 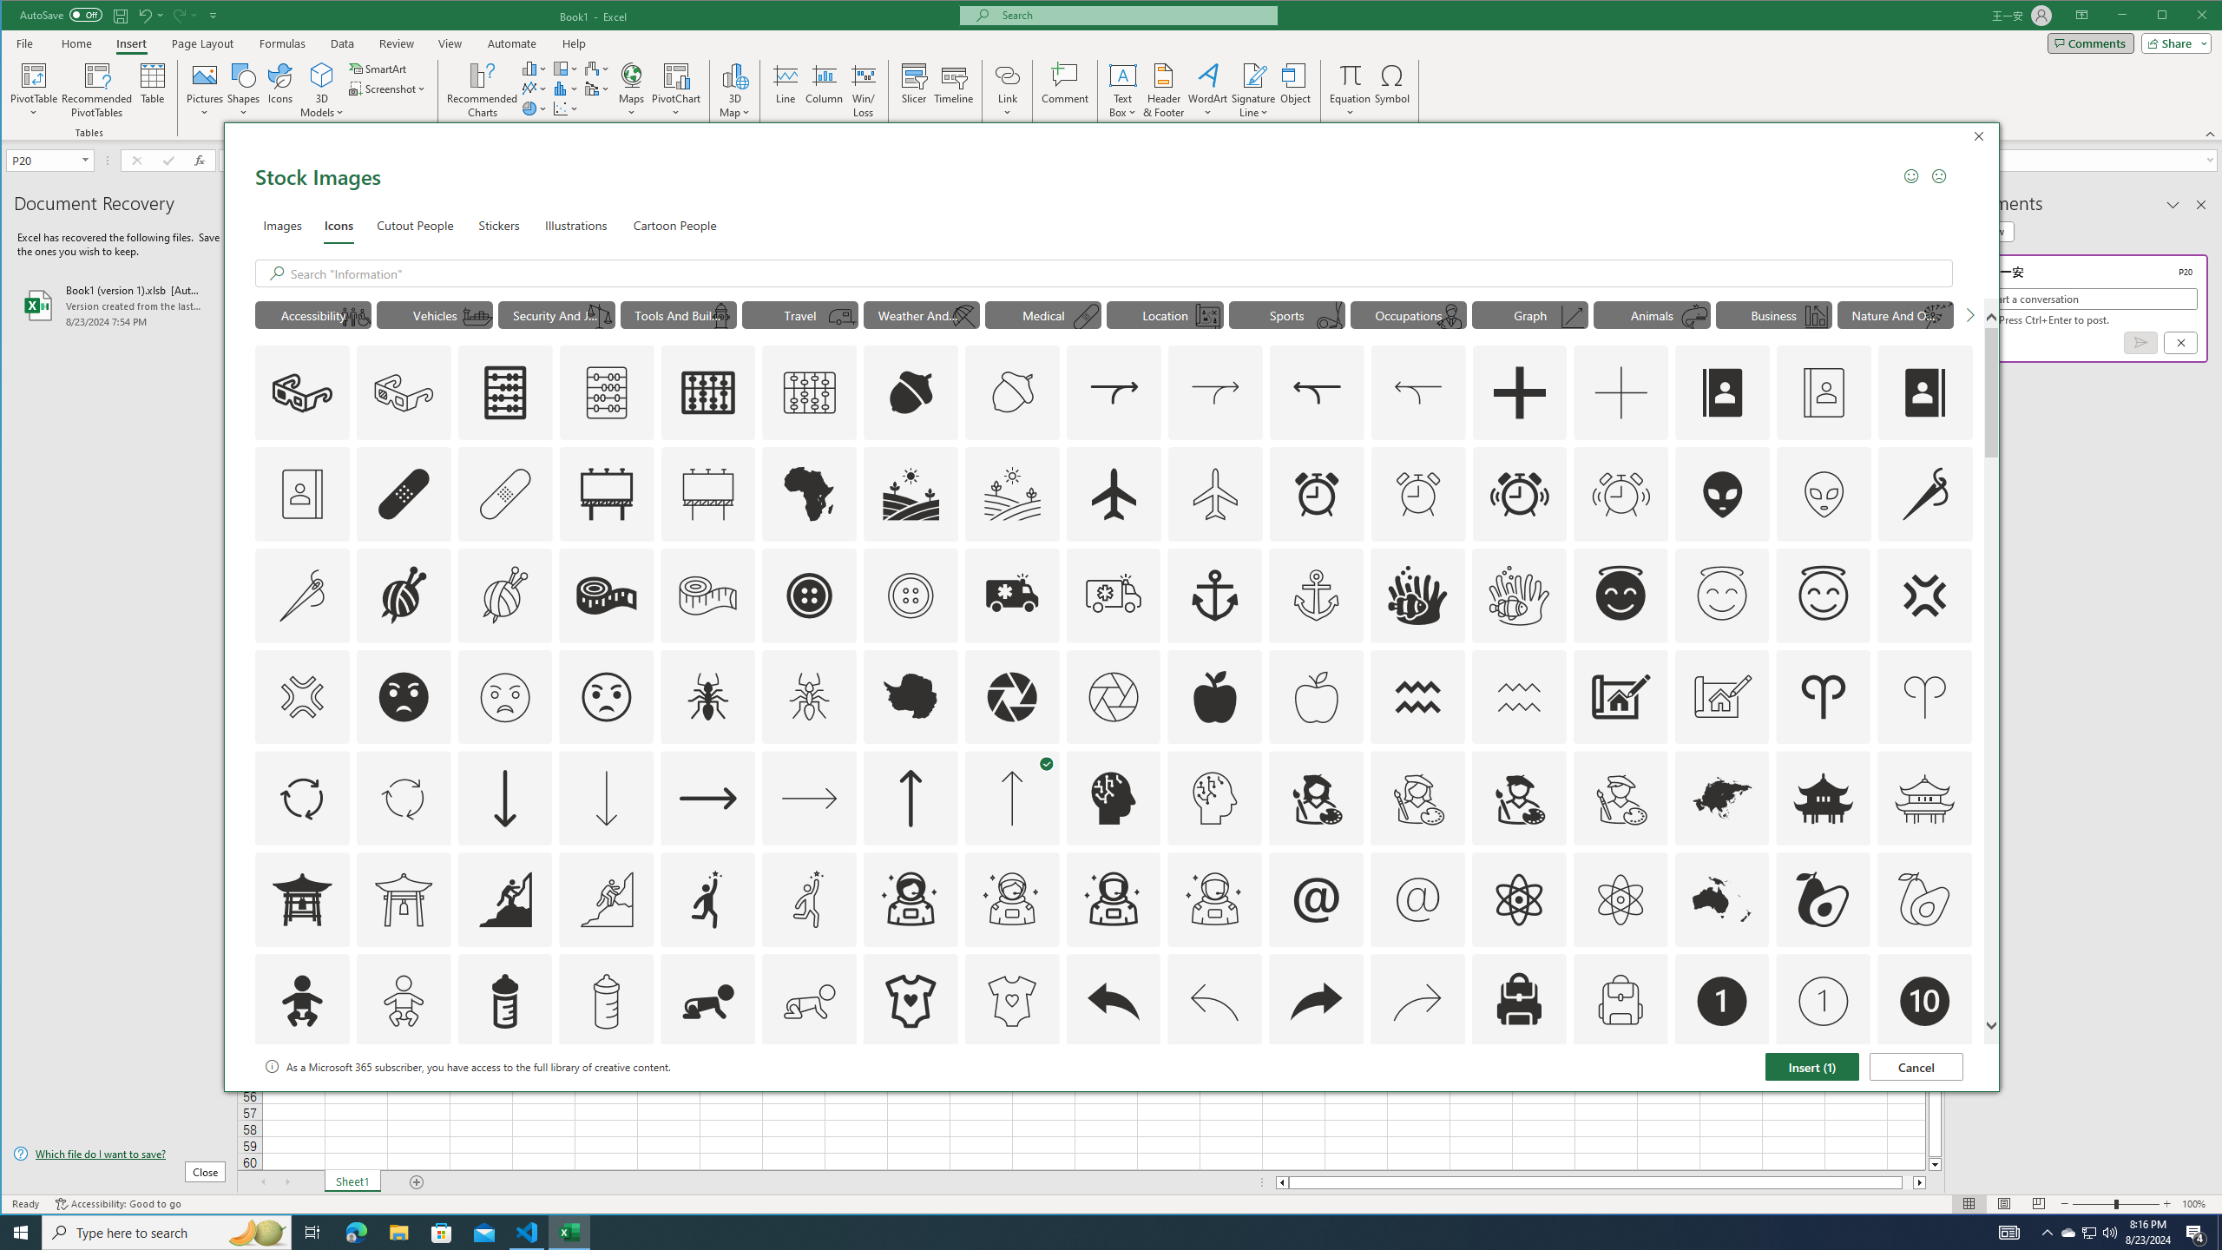 What do you see at coordinates (810, 392) in the screenshot?
I see `AutomationID: Icons_Abacus1_M` at bounding box center [810, 392].